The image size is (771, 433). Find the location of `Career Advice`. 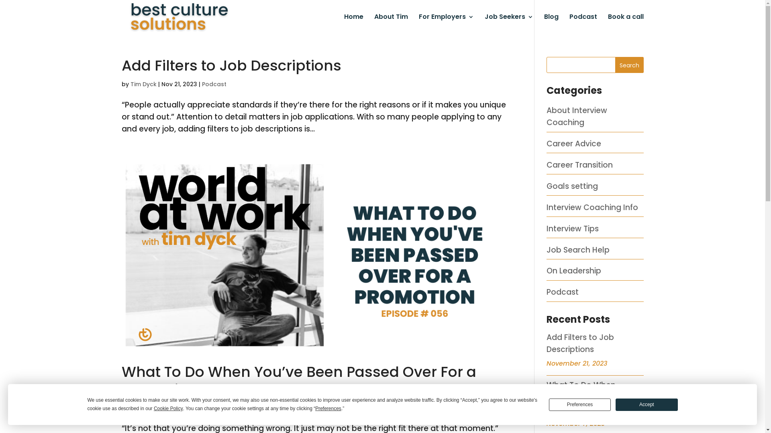

Career Advice is located at coordinates (574, 144).